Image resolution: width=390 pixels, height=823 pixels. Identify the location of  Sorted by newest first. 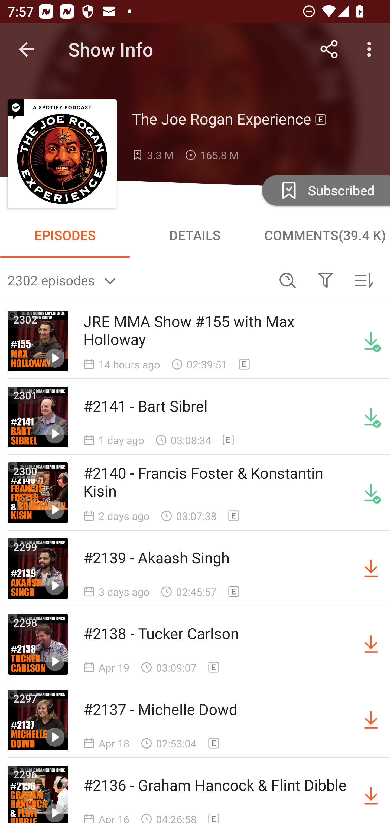
(363, 280).